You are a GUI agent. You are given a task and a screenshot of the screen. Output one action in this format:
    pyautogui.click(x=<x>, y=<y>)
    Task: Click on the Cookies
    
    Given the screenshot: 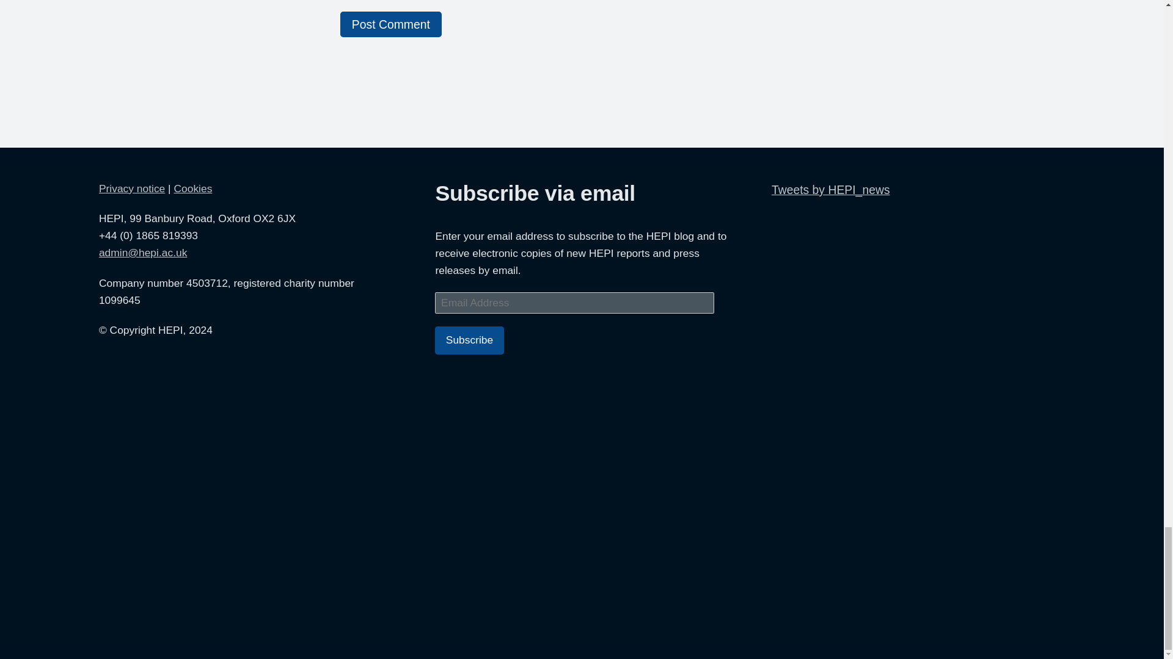 What is the action you would take?
    pyautogui.click(x=193, y=188)
    